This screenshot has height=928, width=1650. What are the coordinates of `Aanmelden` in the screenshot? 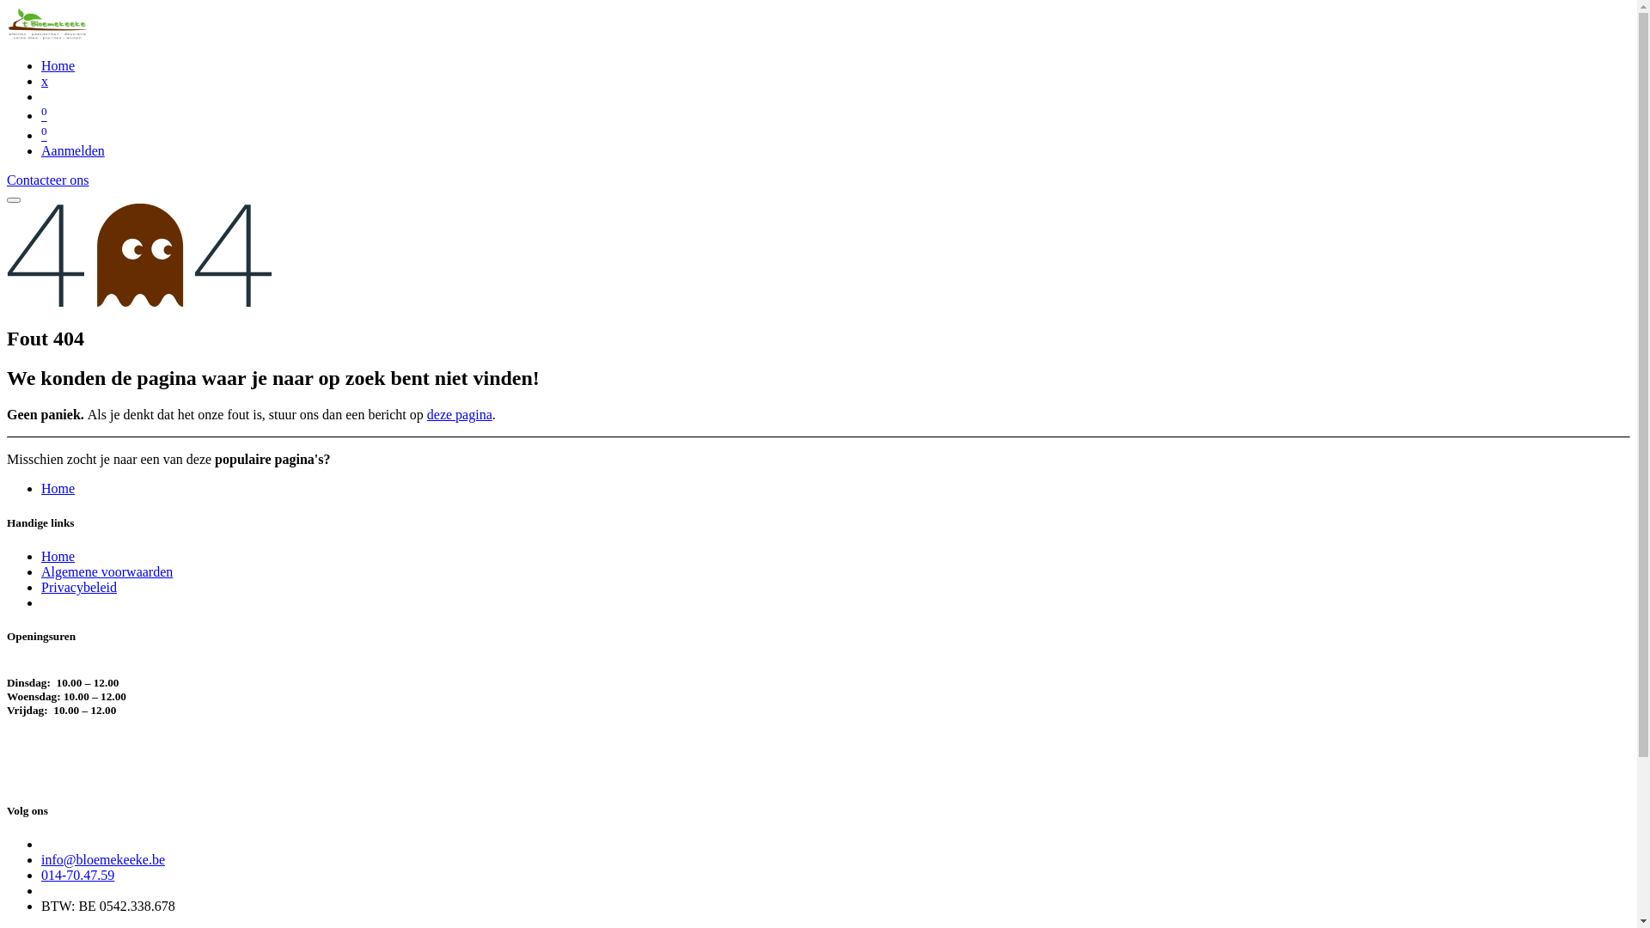 It's located at (73, 151).